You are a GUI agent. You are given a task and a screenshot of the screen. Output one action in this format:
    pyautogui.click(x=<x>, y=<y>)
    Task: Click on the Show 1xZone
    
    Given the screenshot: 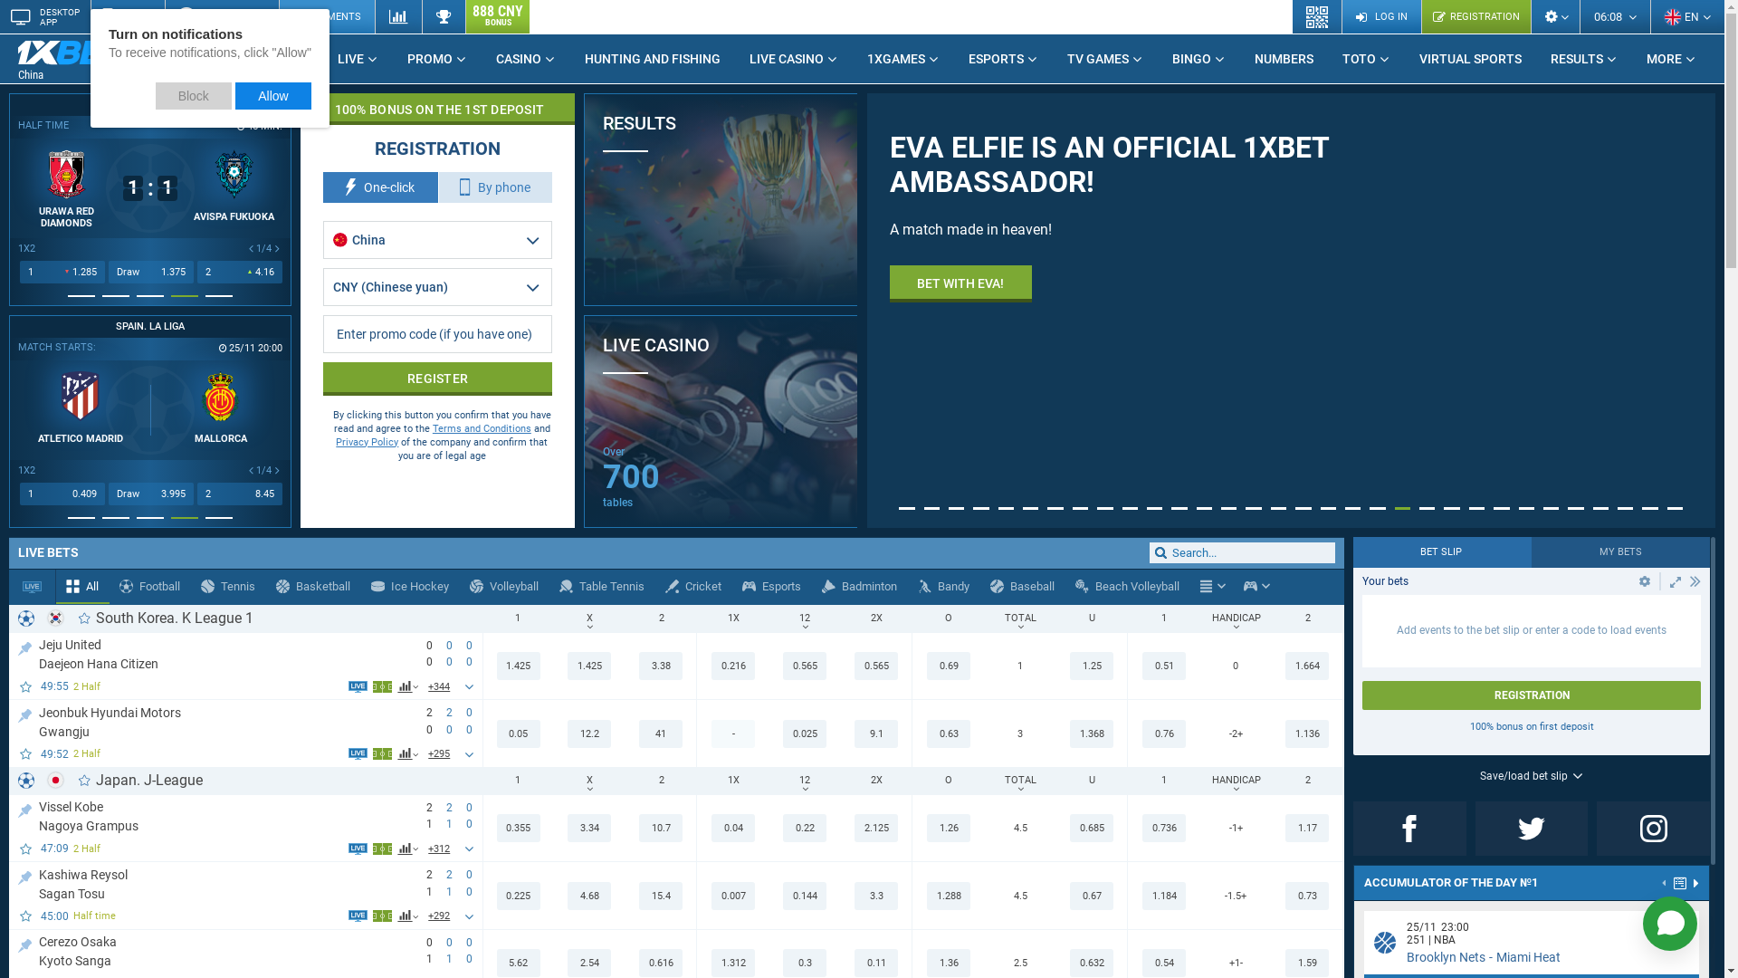 What is the action you would take?
    pyautogui.click(x=382, y=849)
    